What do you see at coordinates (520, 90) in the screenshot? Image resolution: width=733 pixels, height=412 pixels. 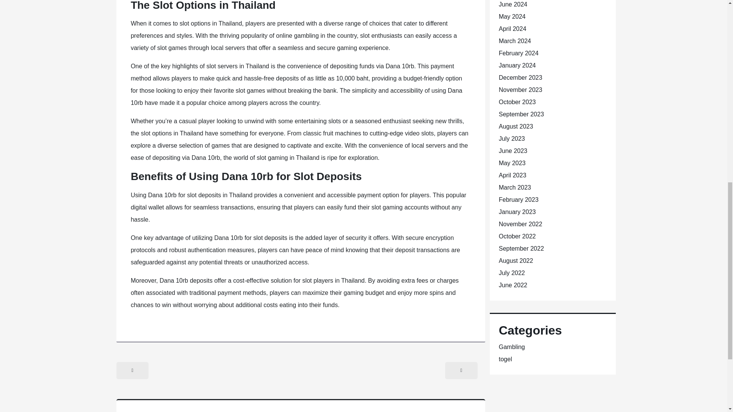 I see `November 2023` at bounding box center [520, 90].